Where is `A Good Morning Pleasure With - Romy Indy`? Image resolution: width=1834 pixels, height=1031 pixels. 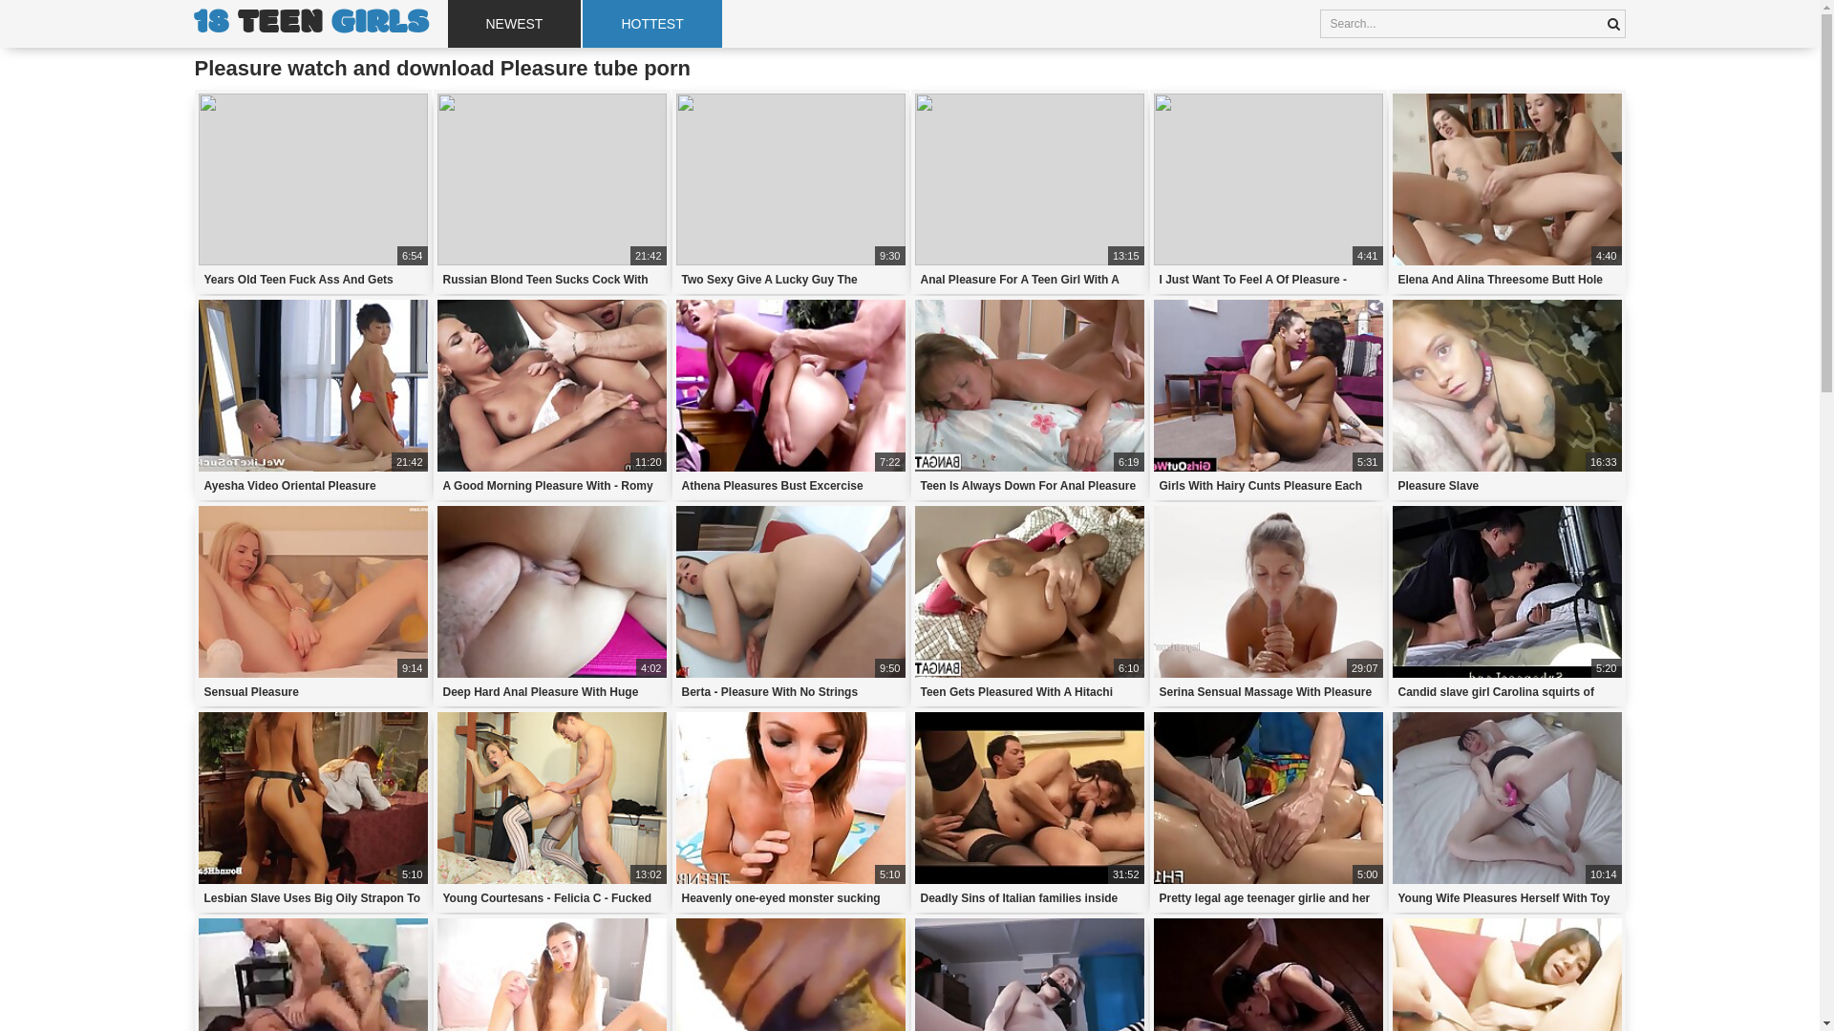 A Good Morning Pleasure With - Romy Indy is located at coordinates (552, 486).